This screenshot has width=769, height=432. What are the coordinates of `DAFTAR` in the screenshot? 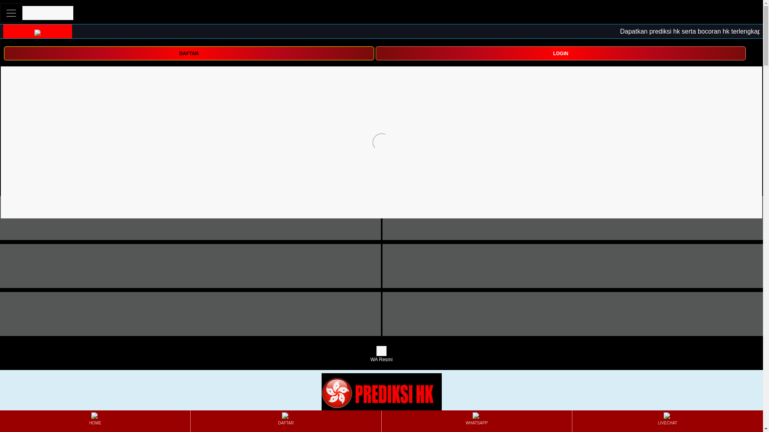 It's located at (189, 53).